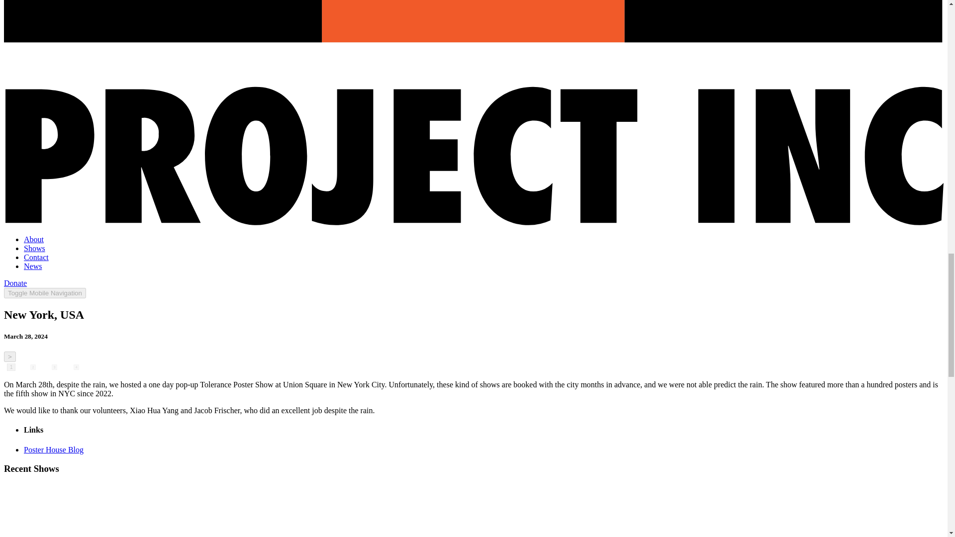 Image resolution: width=955 pixels, height=537 pixels. What do you see at coordinates (34, 248) in the screenshot?
I see `Shows` at bounding box center [34, 248].